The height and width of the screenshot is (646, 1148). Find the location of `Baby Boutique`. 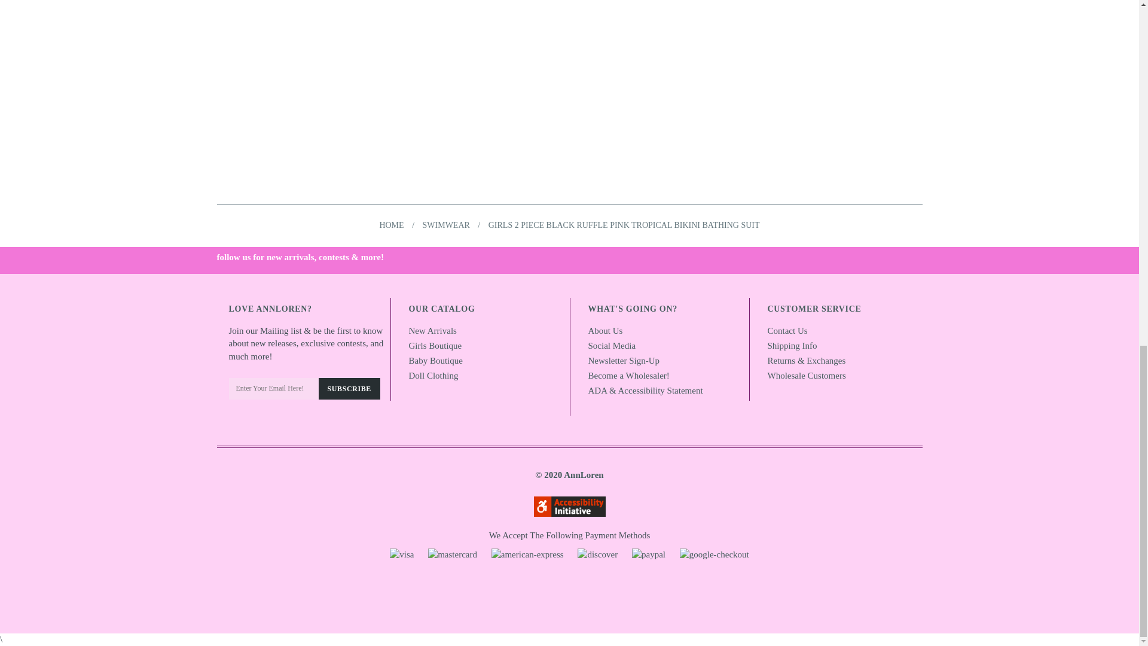

Baby Boutique is located at coordinates (435, 361).